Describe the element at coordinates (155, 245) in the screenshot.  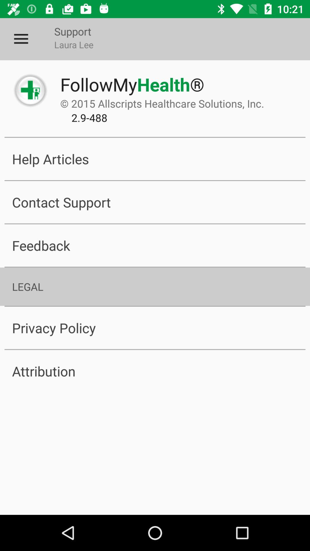
I see `tap feedback` at that location.